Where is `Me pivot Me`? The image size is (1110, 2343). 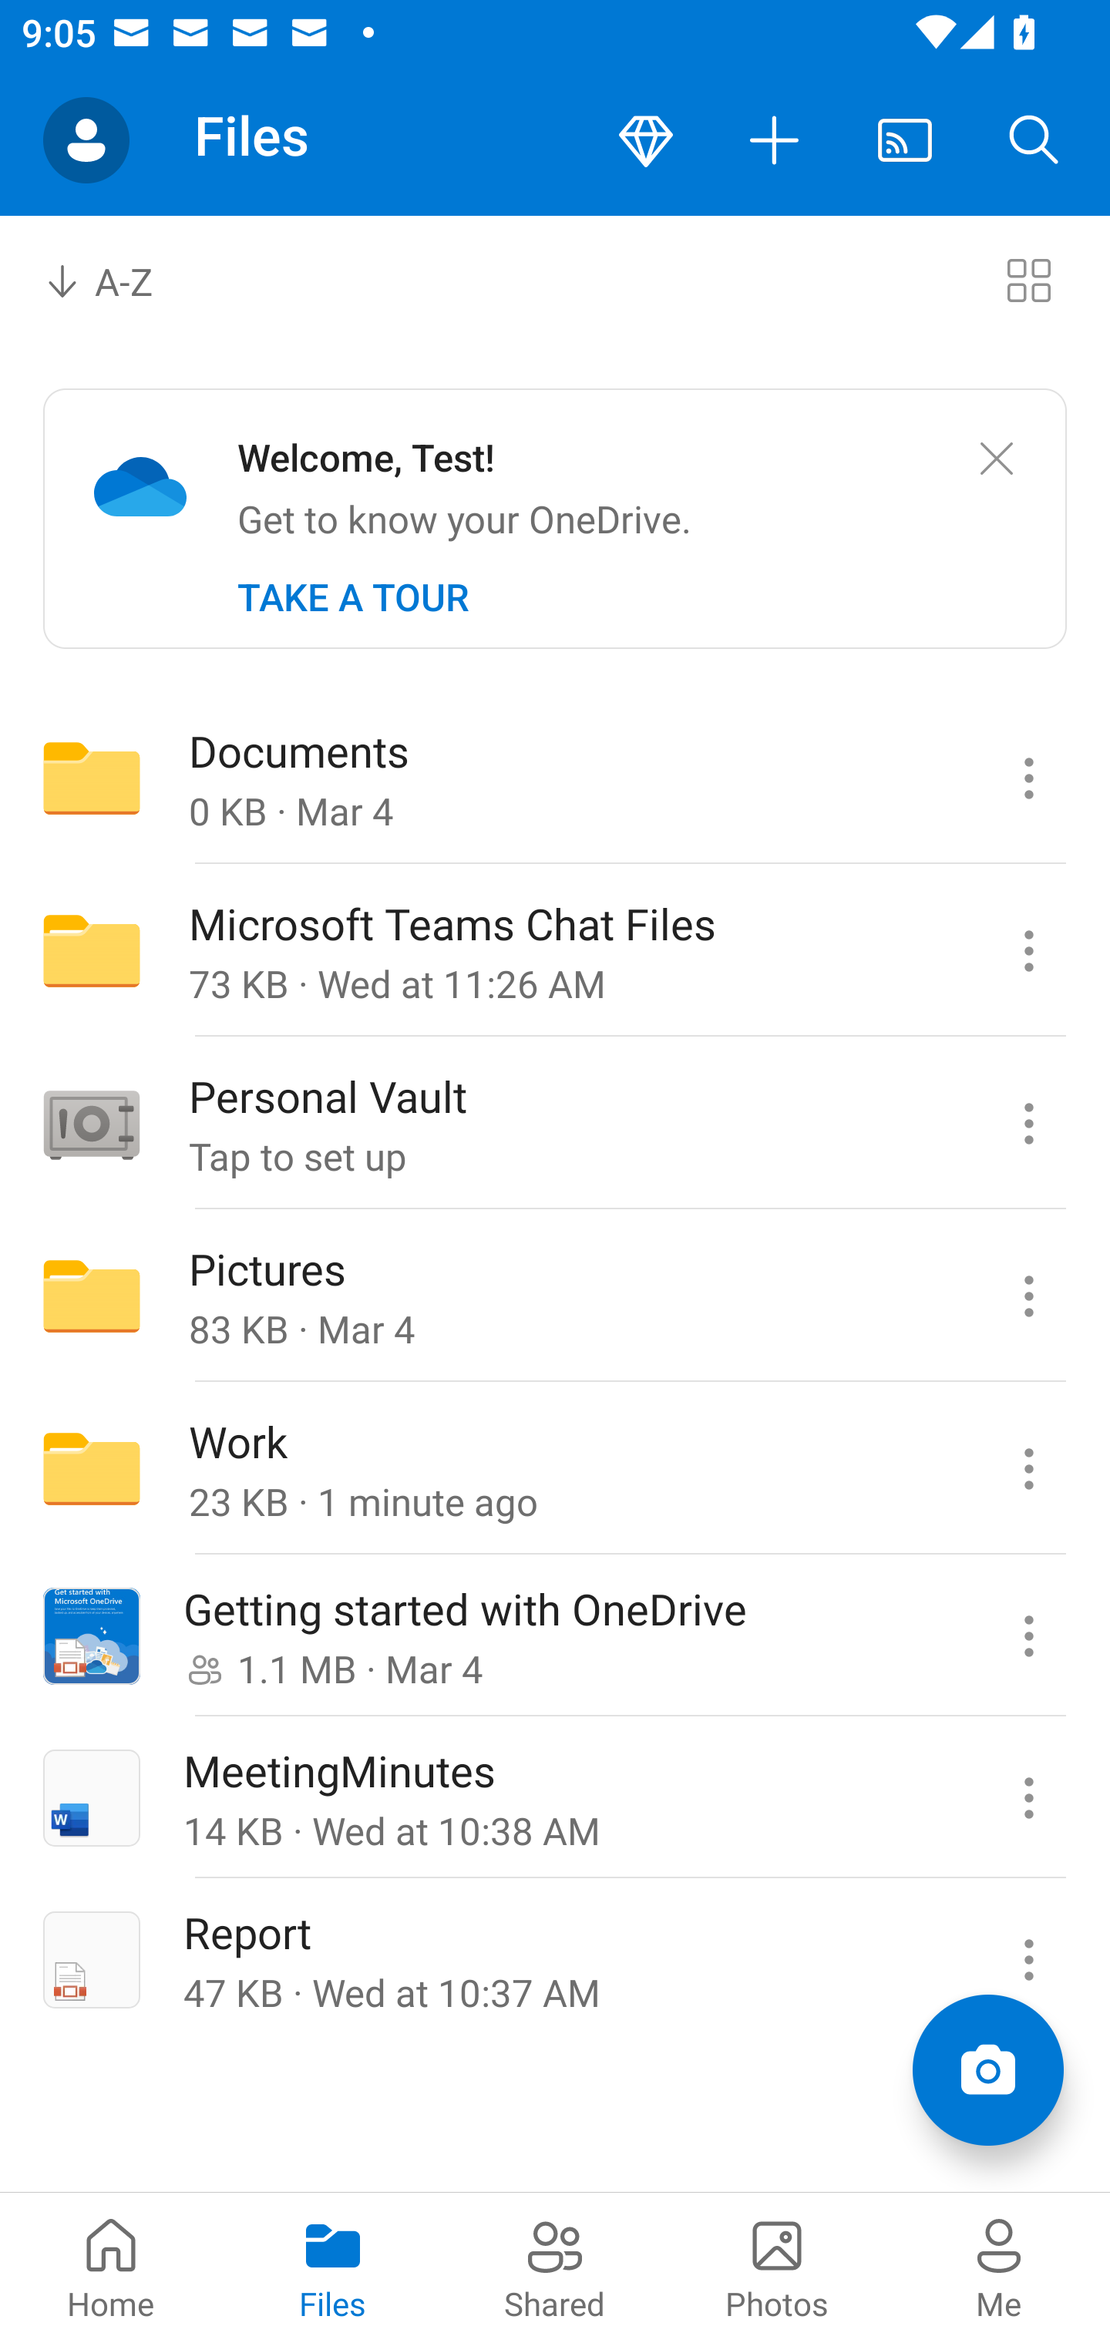 Me pivot Me is located at coordinates (999, 2267).